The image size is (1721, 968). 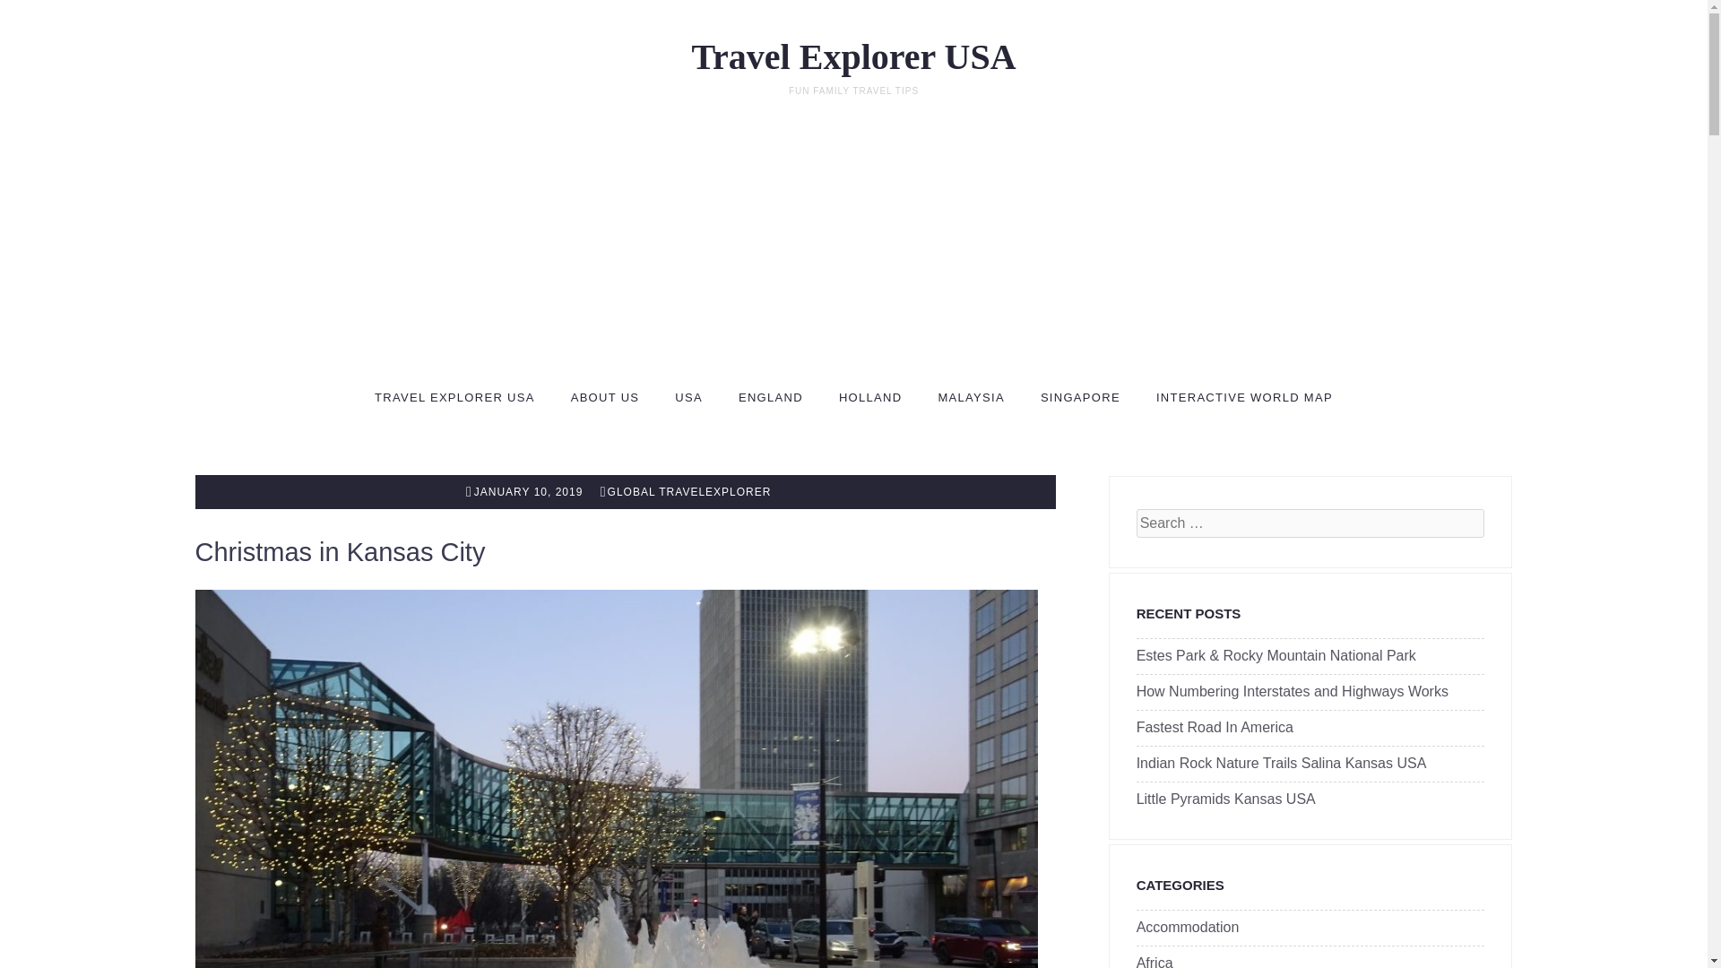 What do you see at coordinates (1155, 961) in the screenshot?
I see `Africa` at bounding box center [1155, 961].